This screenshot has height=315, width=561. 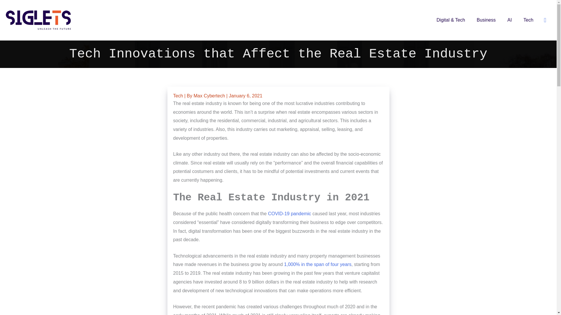 What do you see at coordinates (528, 20) in the screenshot?
I see `Tech` at bounding box center [528, 20].